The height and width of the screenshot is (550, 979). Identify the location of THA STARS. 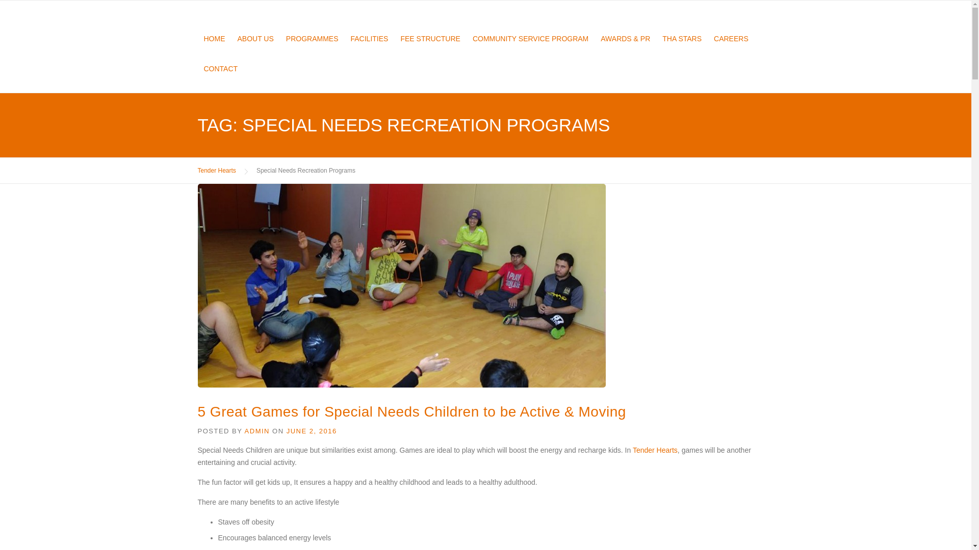
(682, 48).